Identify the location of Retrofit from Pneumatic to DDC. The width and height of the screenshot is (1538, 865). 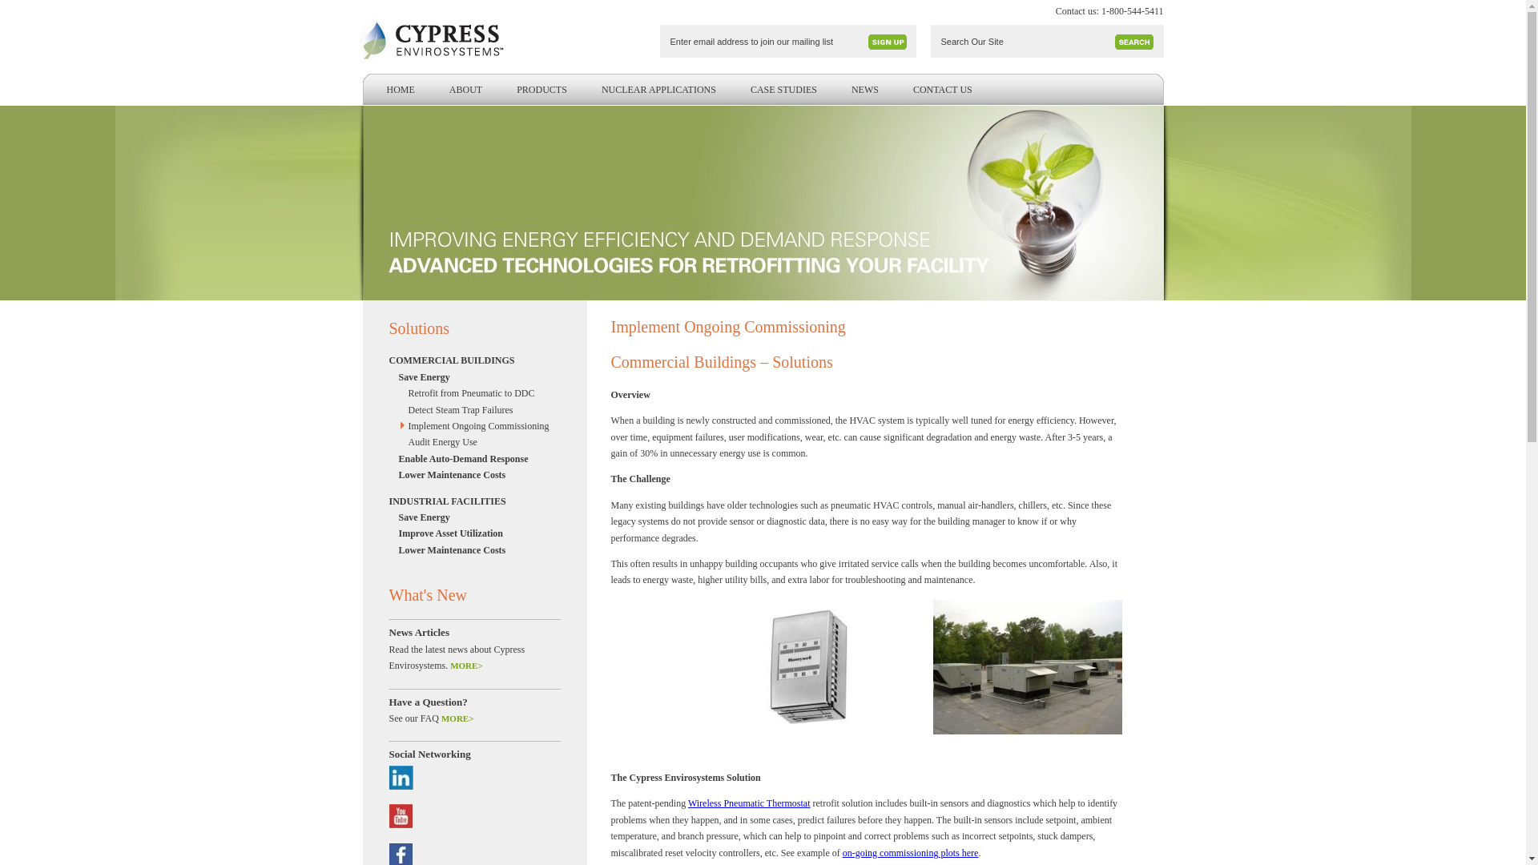
(476, 392).